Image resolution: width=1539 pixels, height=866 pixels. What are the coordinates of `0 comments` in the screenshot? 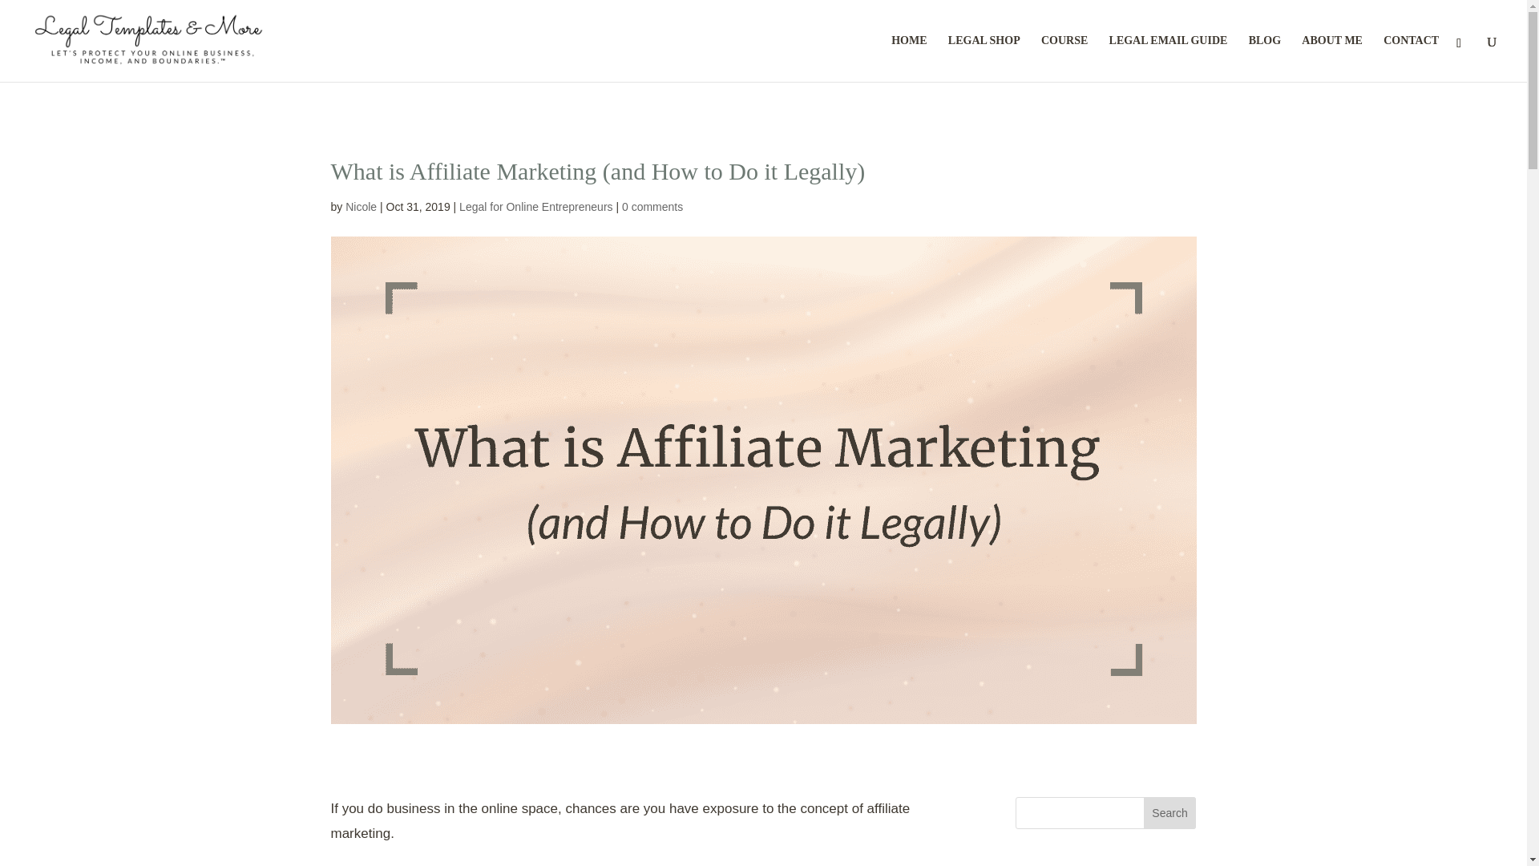 It's located at (652, 206).